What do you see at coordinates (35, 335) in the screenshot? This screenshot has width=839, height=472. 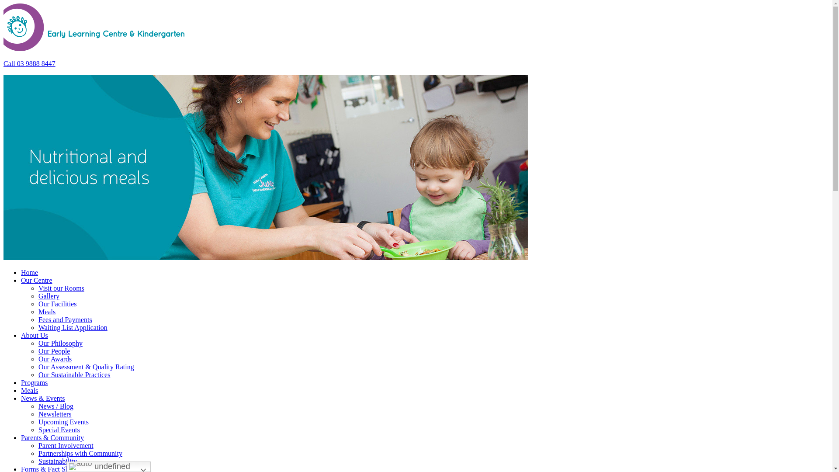 I see `About Us` at bounding box center [35, 335].